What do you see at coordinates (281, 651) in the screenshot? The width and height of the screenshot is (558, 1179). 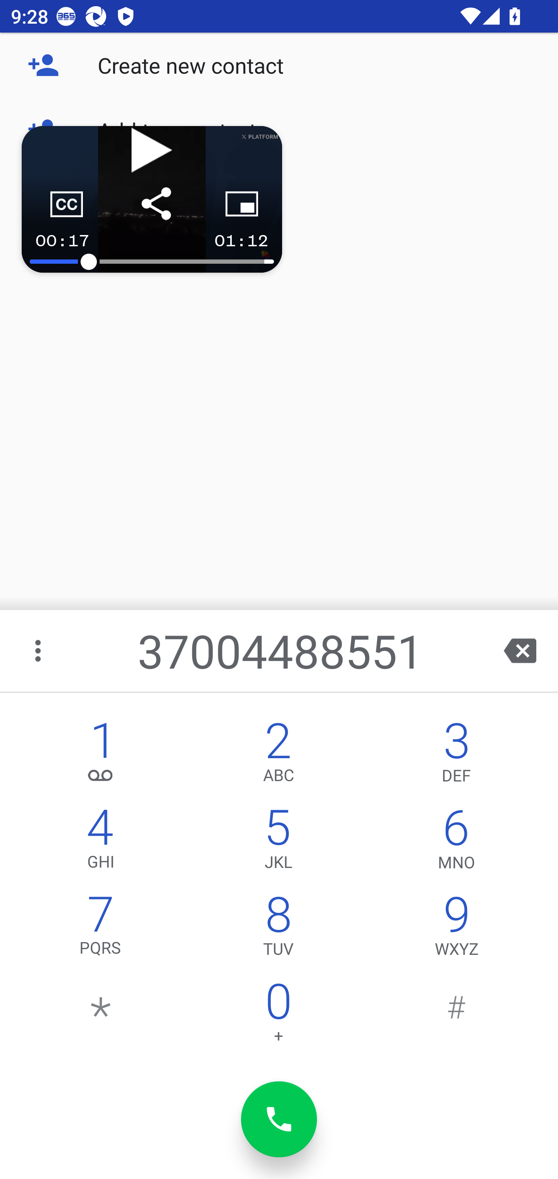 I see `37004488551` at bounding box center [281, 651].